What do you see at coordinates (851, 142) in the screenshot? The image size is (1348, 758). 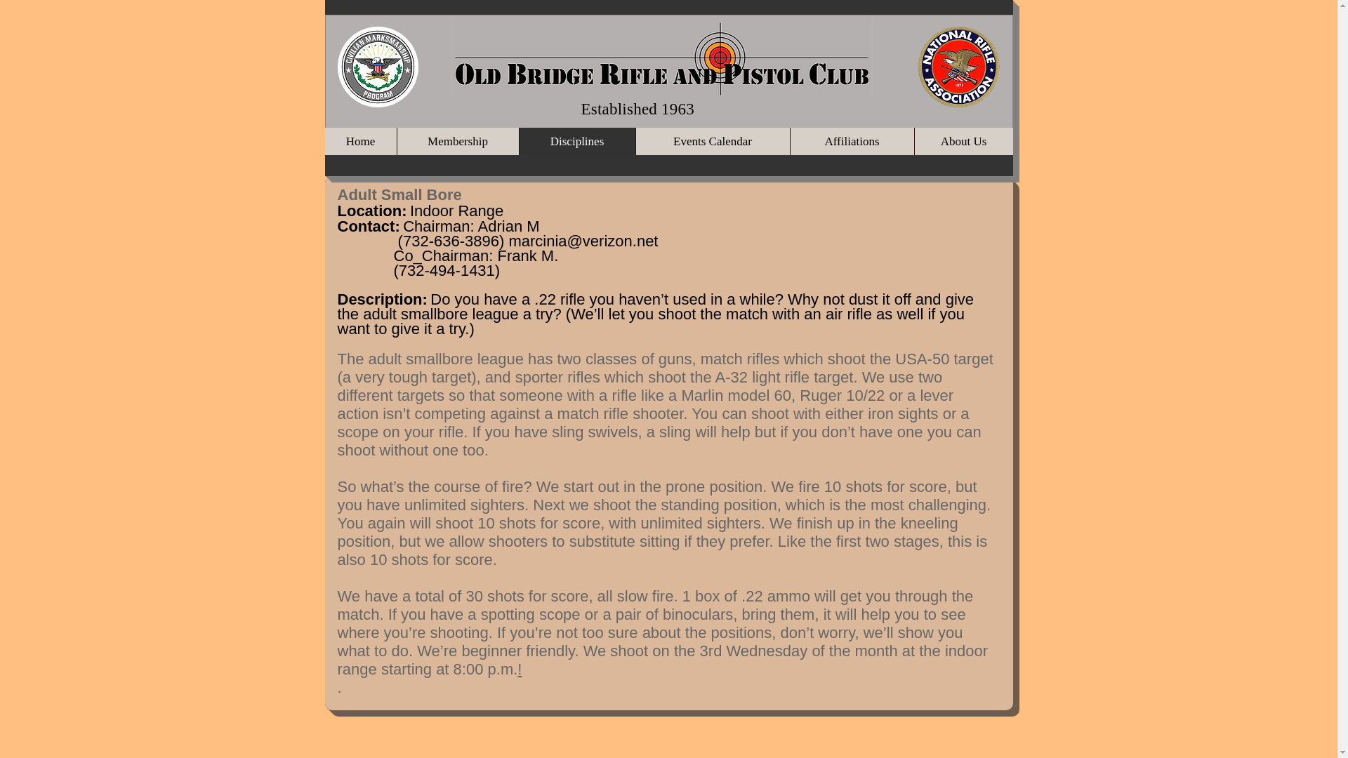 I see `Affiliations` at bounding box center [851, 142].